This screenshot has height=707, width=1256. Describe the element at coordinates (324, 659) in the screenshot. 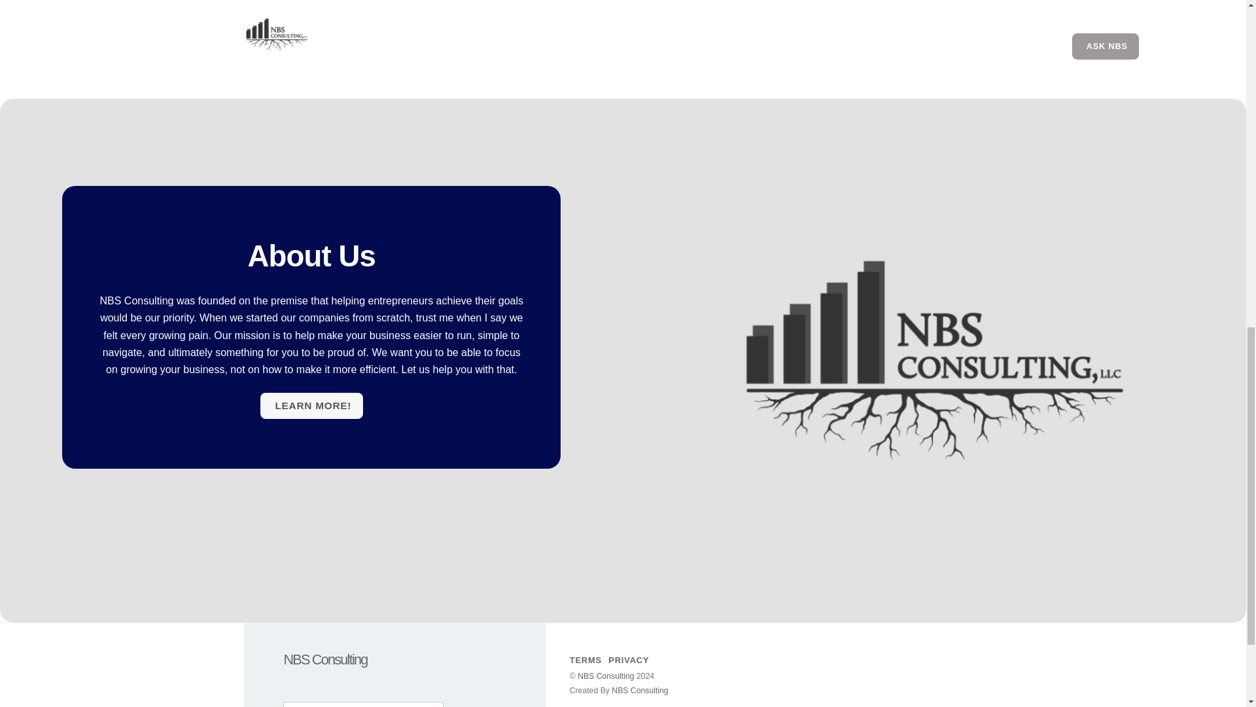

I see `NBS Consulting` at that location.